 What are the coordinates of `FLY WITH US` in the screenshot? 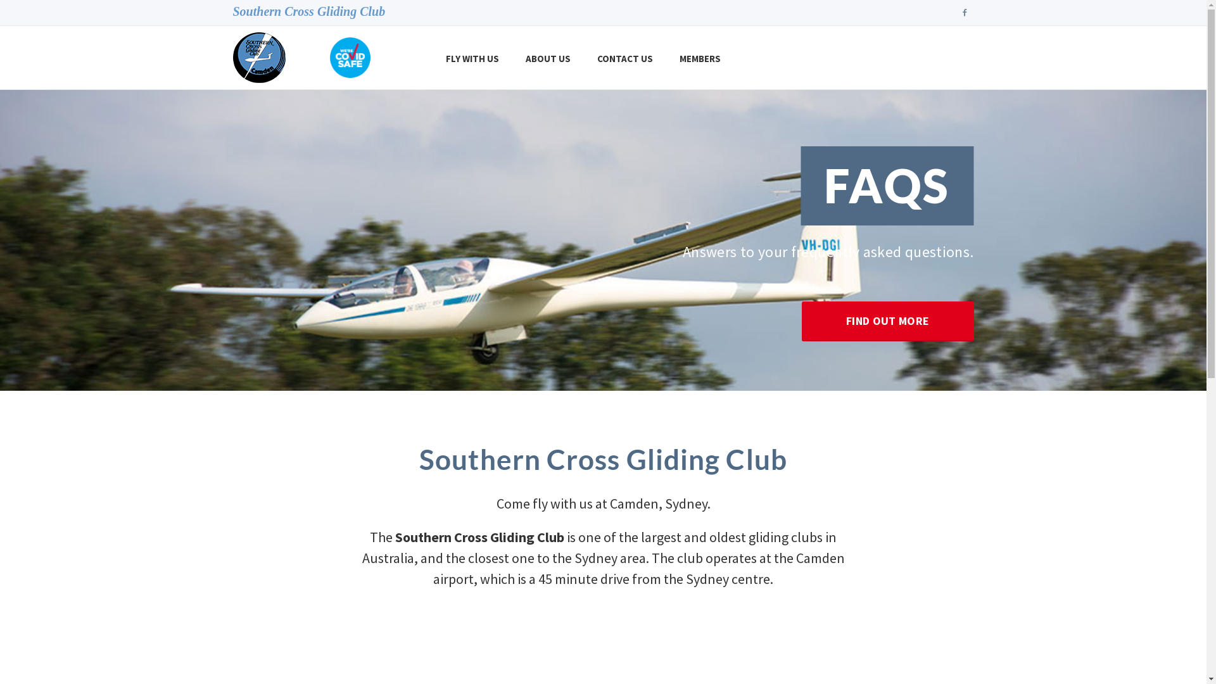 It's located at (472, 58).